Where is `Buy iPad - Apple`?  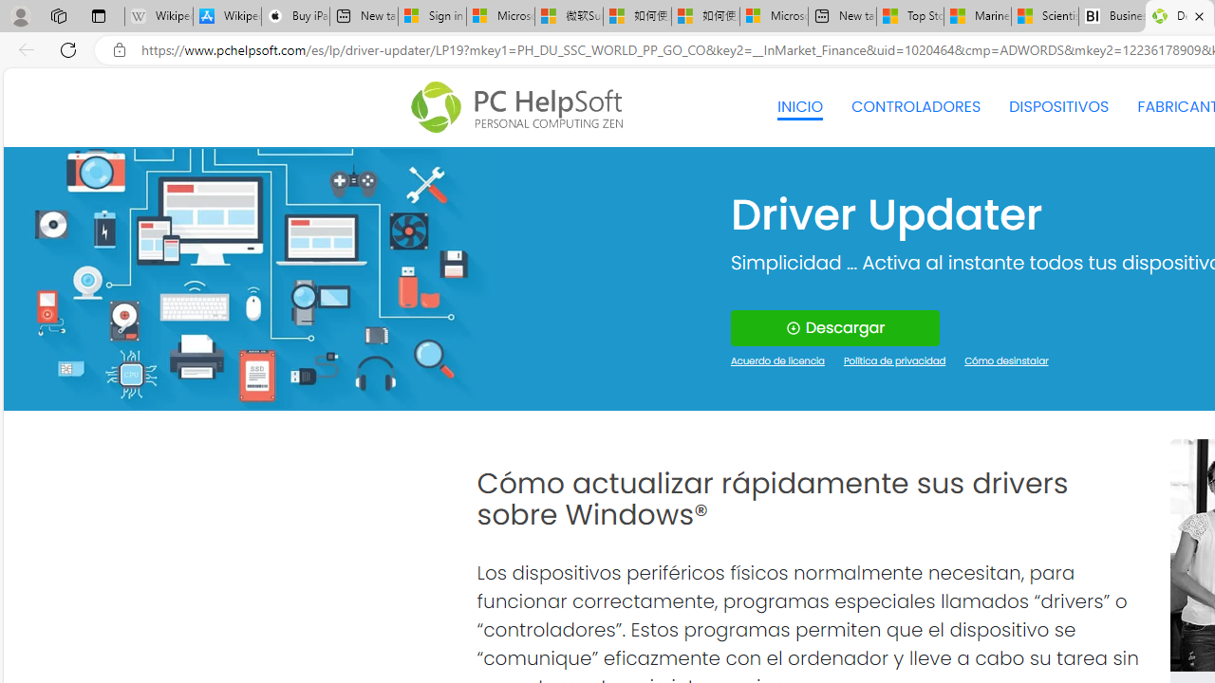 Buy iPad - Apple is located at coordinates (295, 17).